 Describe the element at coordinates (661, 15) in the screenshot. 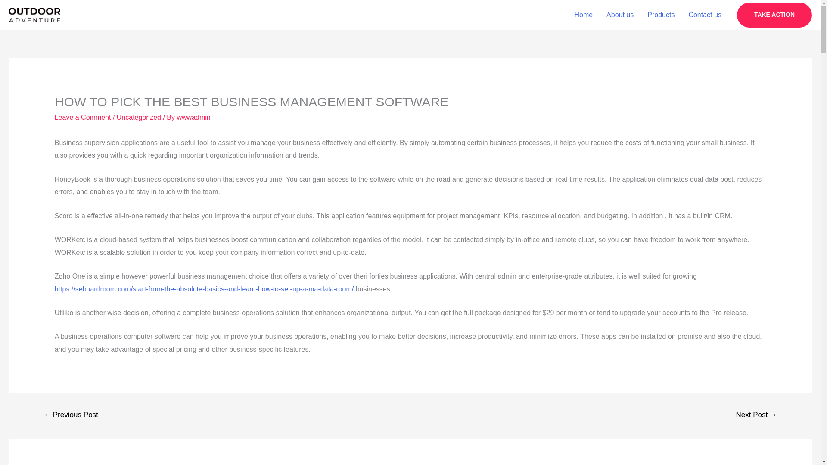

I see `Products` at that location.